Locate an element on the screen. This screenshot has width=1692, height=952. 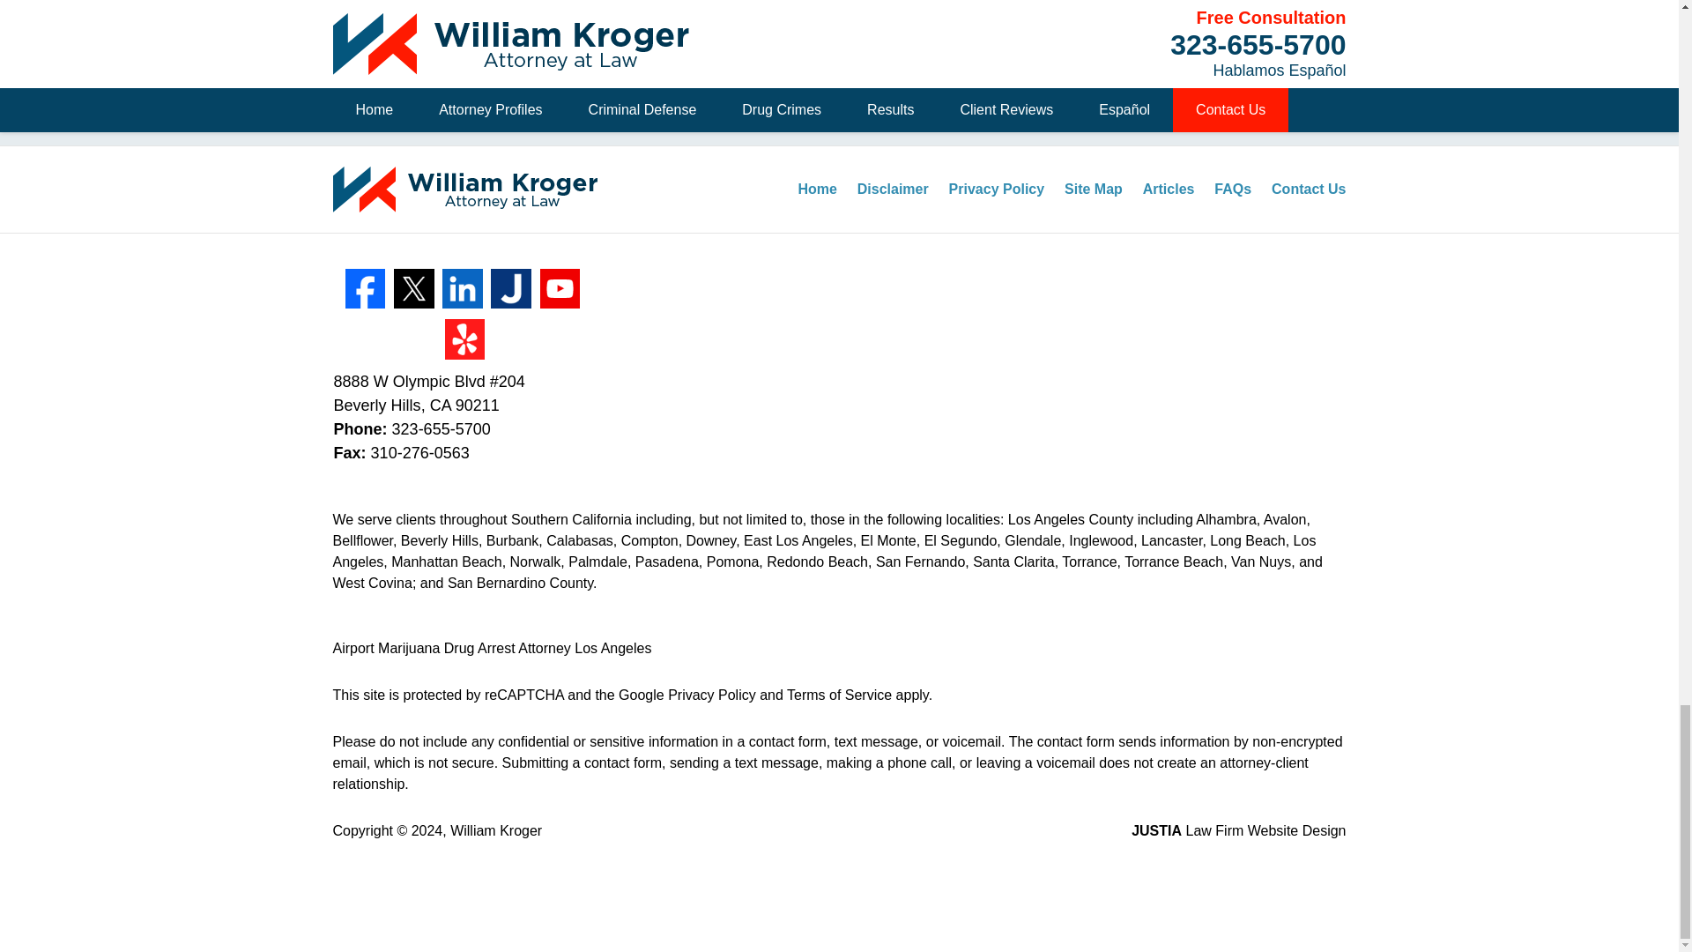
YouTube is located at coordinates (560, 289).